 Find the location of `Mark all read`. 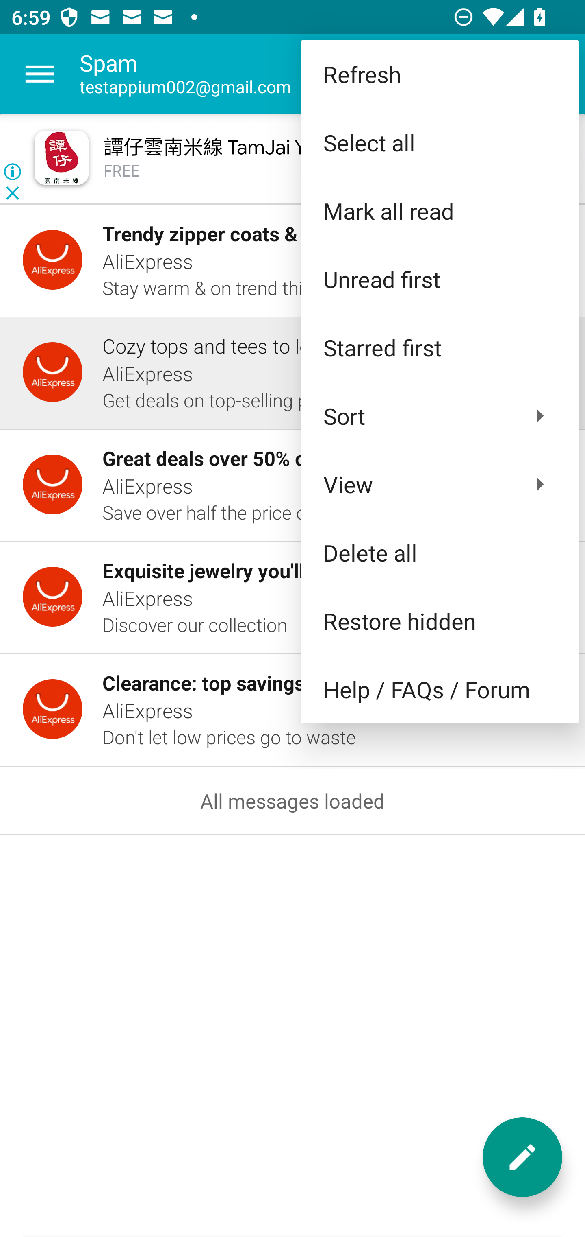

Mark all read is located at coordinates (440, 211).